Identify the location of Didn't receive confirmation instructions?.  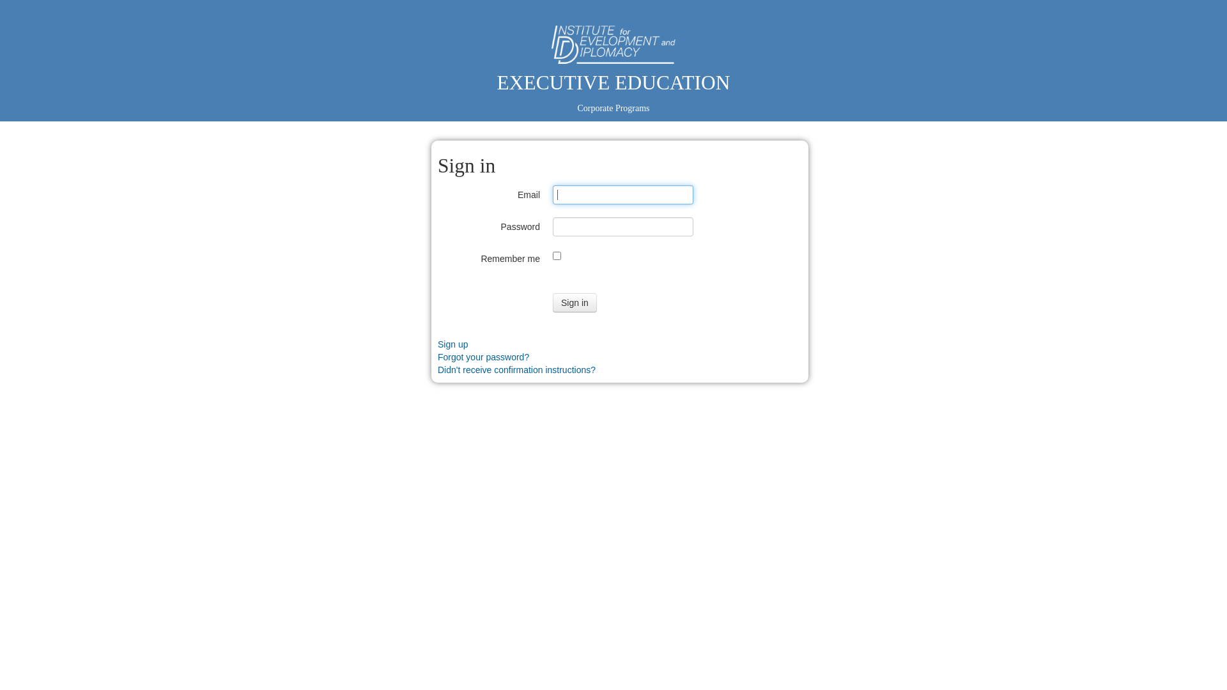
(516, 370).